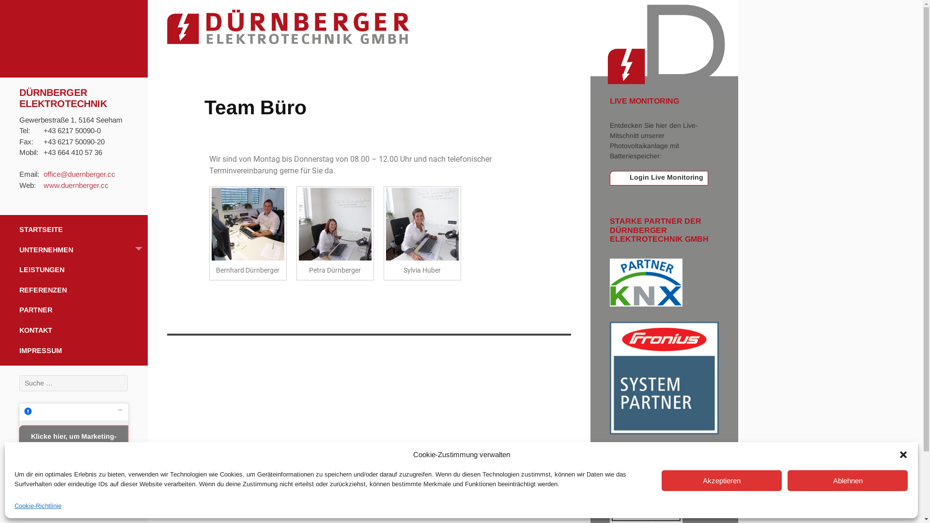 The height and width of the screenshot is (523, 930). What do you see at coordinates (38, 507) in the screenshot?
I see `Cookie-Richtlinie` at bounding box center [38, 507].